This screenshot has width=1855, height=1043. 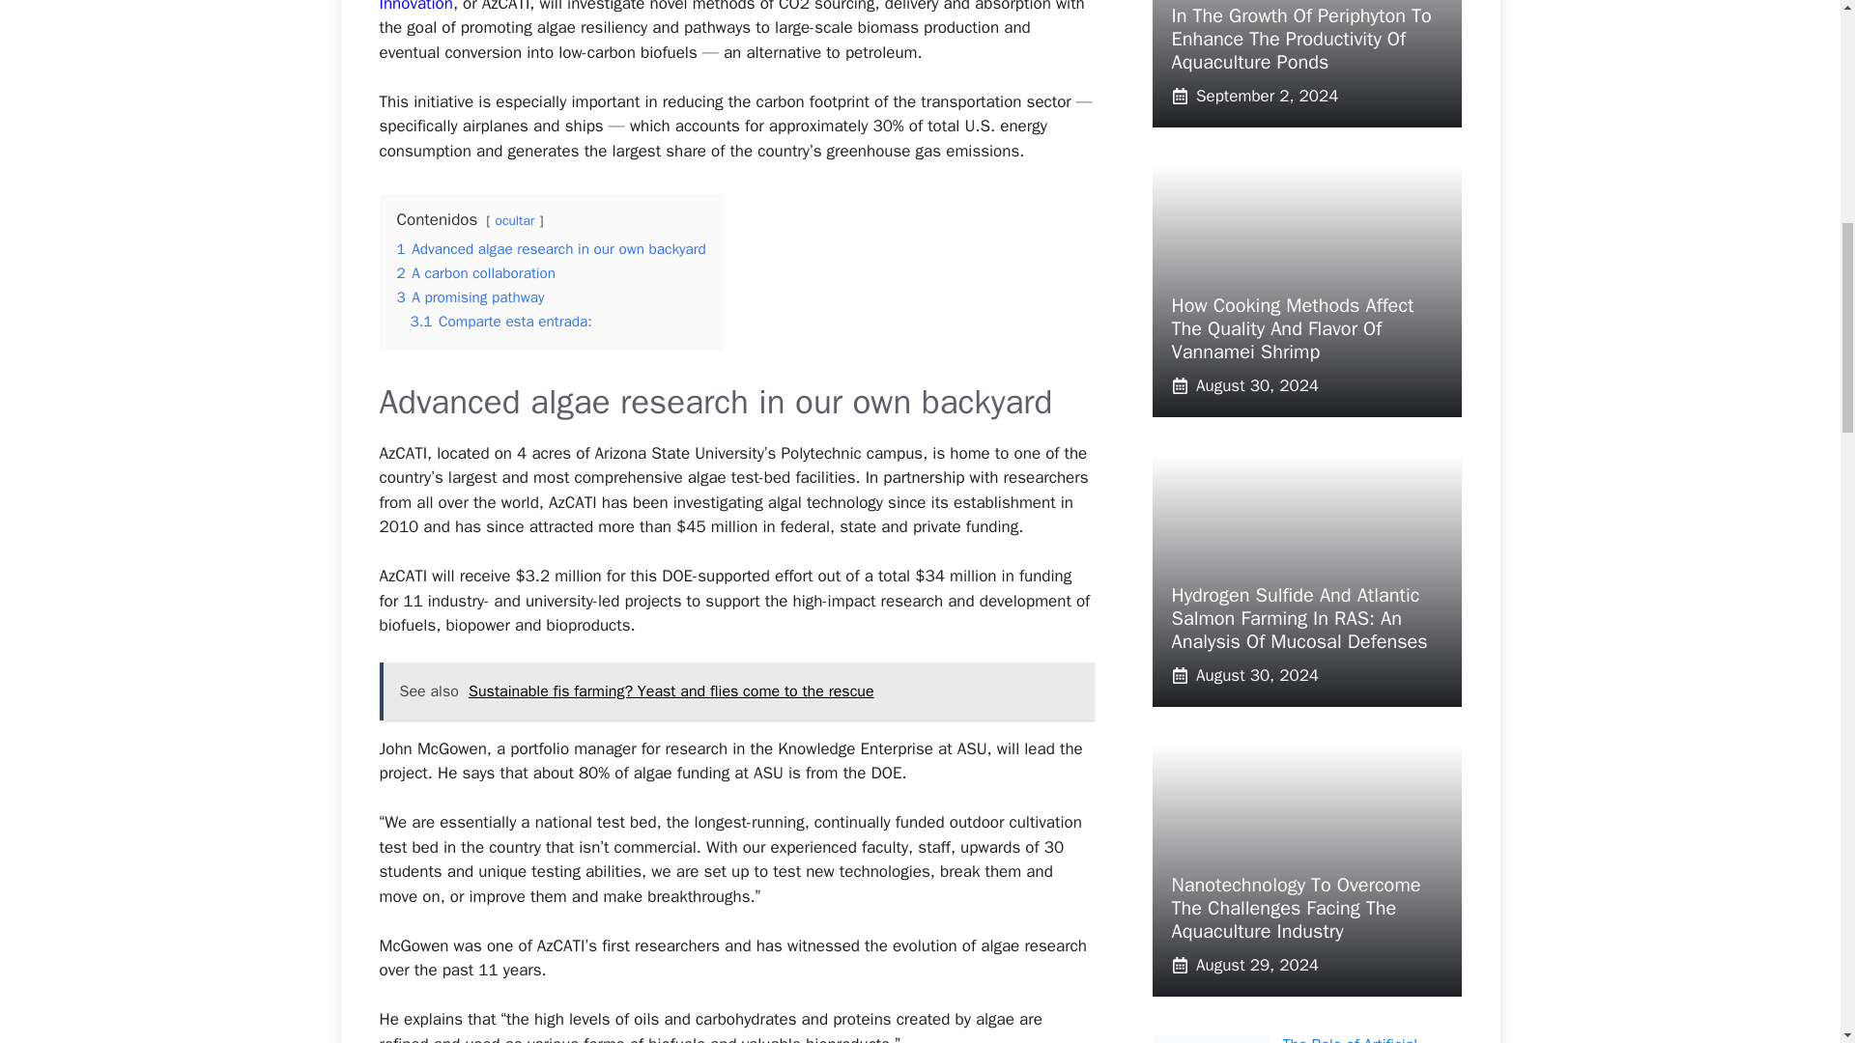 I want to click on 3 A promising pathway, so click(x=470, y=297).